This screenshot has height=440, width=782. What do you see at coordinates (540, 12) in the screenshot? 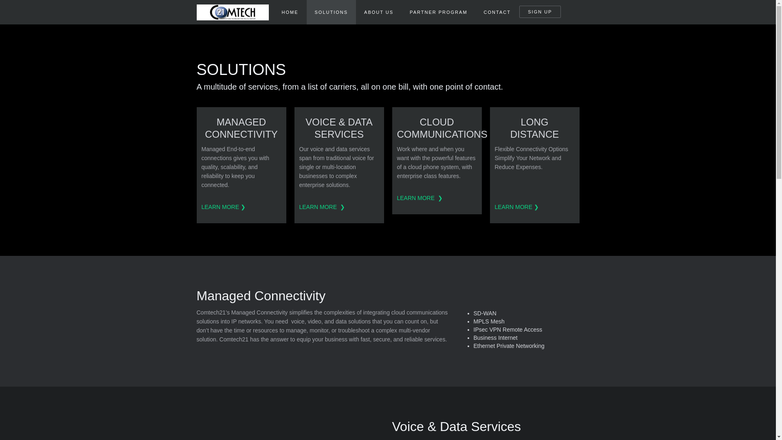
I see `SIGN UP` at bounding box center [540, 12].